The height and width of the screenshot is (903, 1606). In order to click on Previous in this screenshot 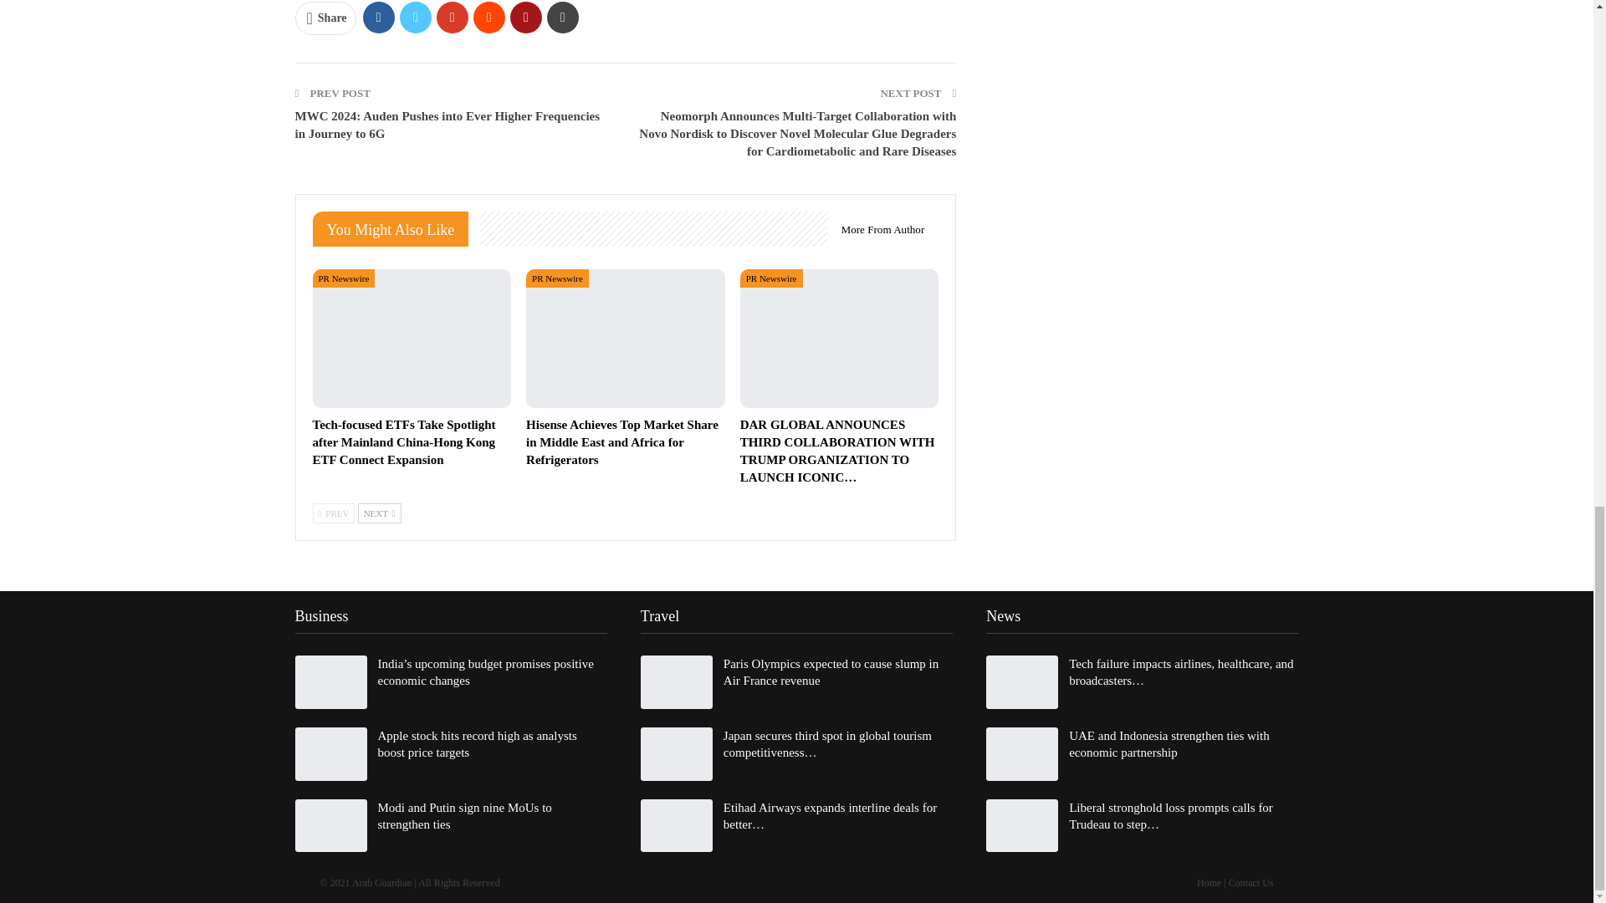, I will do `click(334, 513)`.